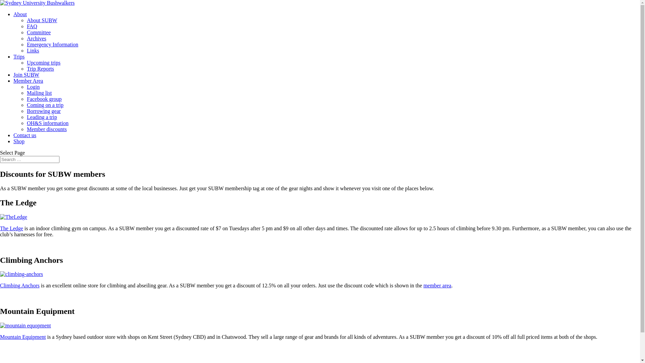 The image size is (645, 363). What do you see at coordinates (19, 56) in the screenshot?
I see `Trips` at bounding box center [19, 56].